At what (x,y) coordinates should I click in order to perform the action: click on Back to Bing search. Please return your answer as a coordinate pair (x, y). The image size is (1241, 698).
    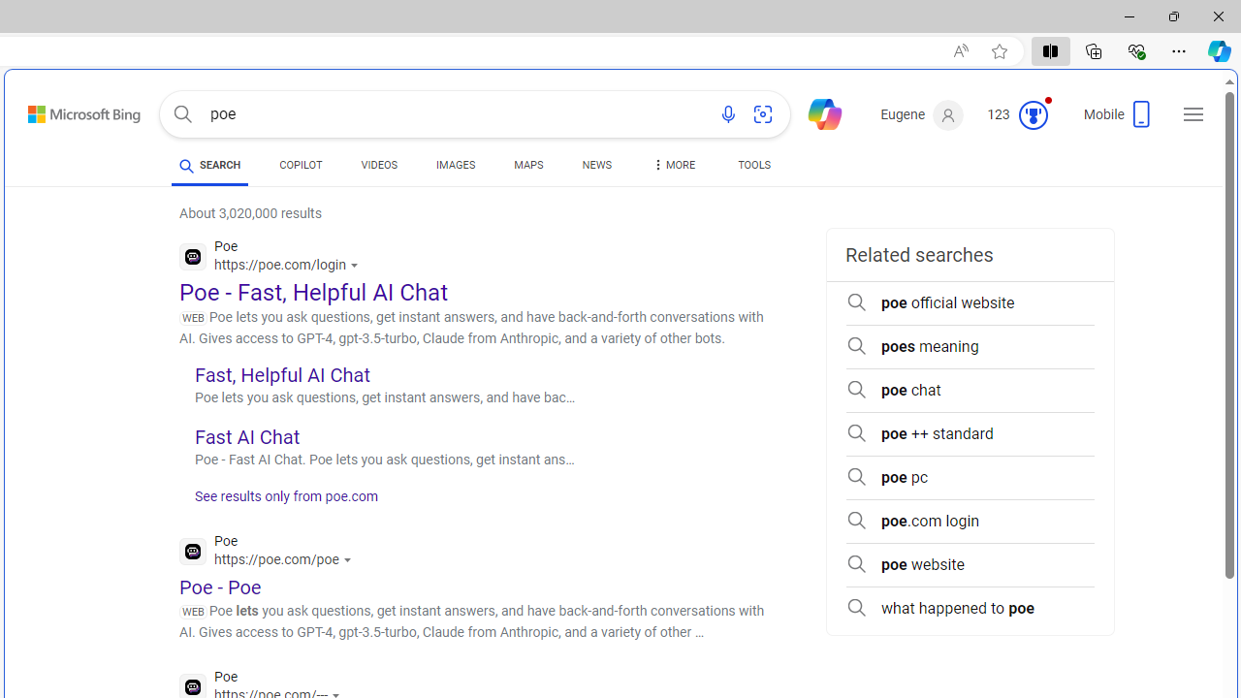
    Looking at the image, I should click on (72, 111).